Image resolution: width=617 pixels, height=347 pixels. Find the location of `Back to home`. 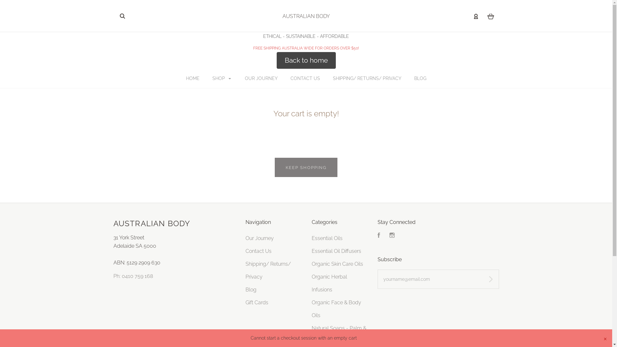

Back to home is located at coordinates (306, 60).